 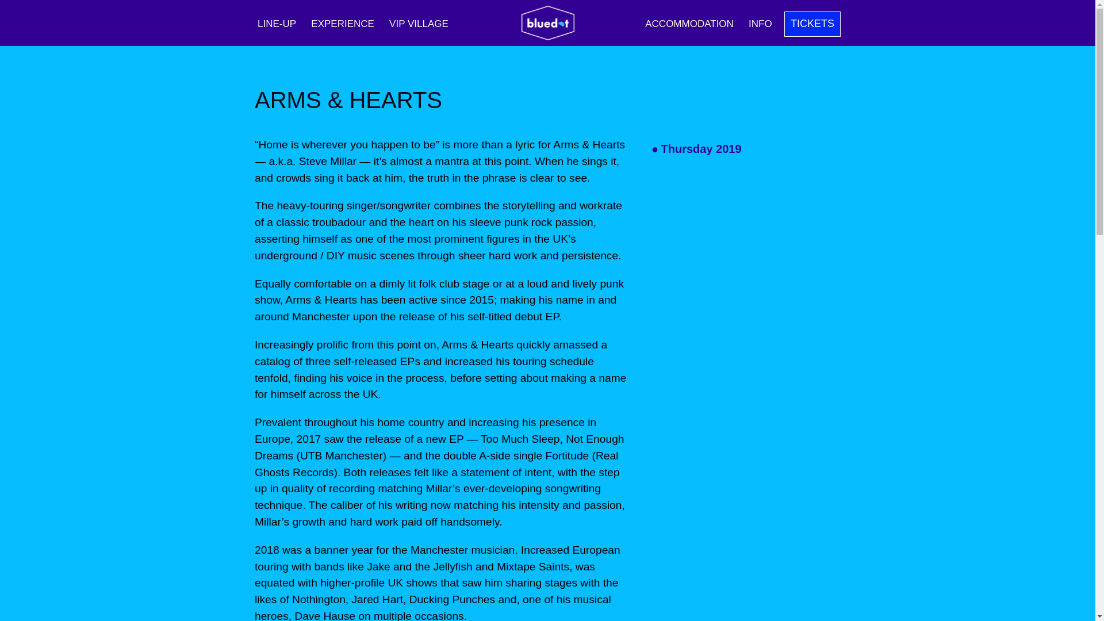 What do you see at coordinates (343, 24) in the screenshot?
I see `EXPERIENCE` at bounding box center [343, 24].